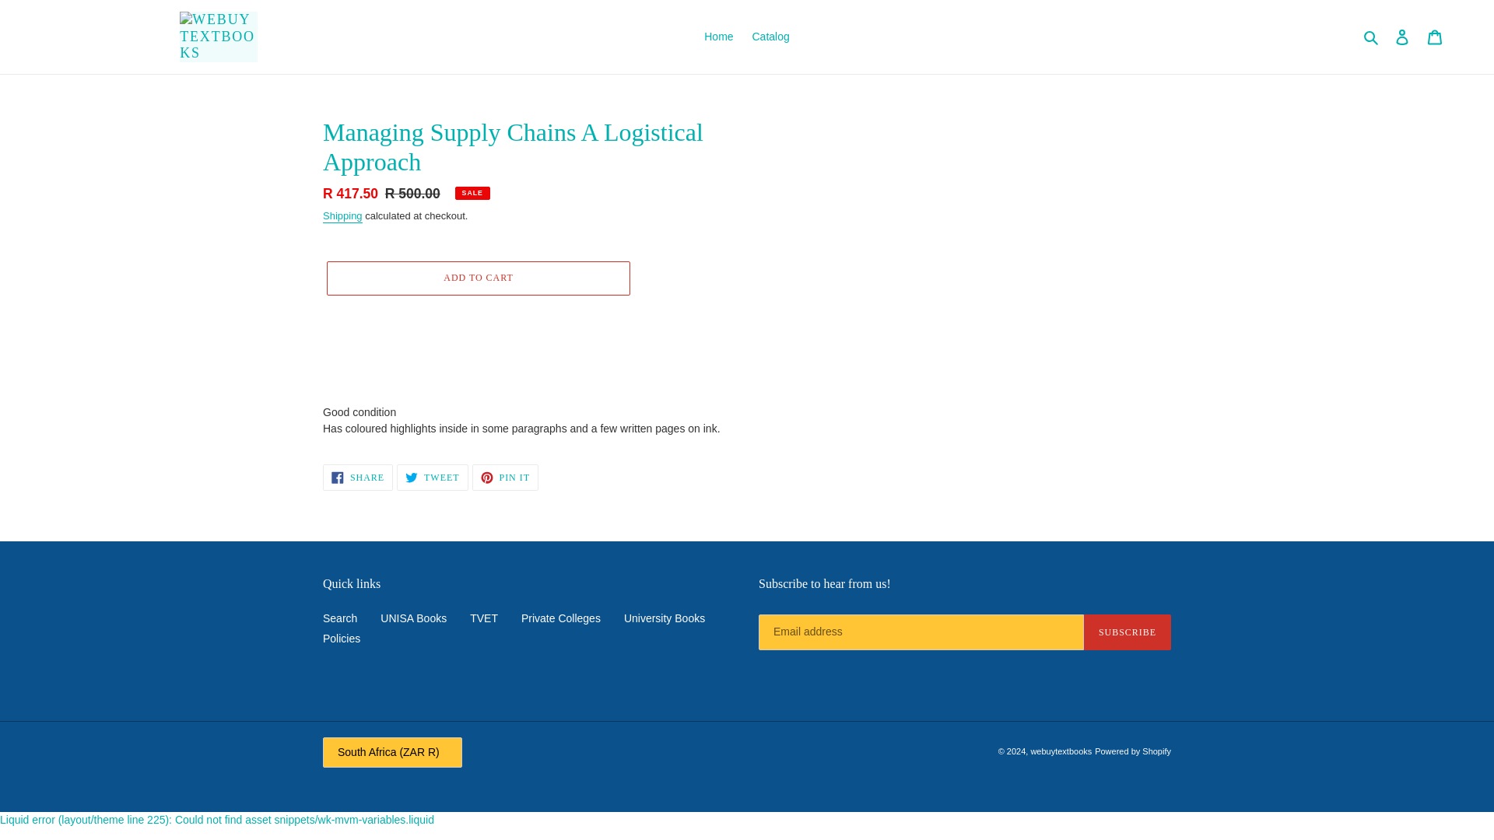  What do you see at coordinates (1128, 632) in the screenshot?
I see `SUBSCRIBE` at bounding box center [1128, 632].